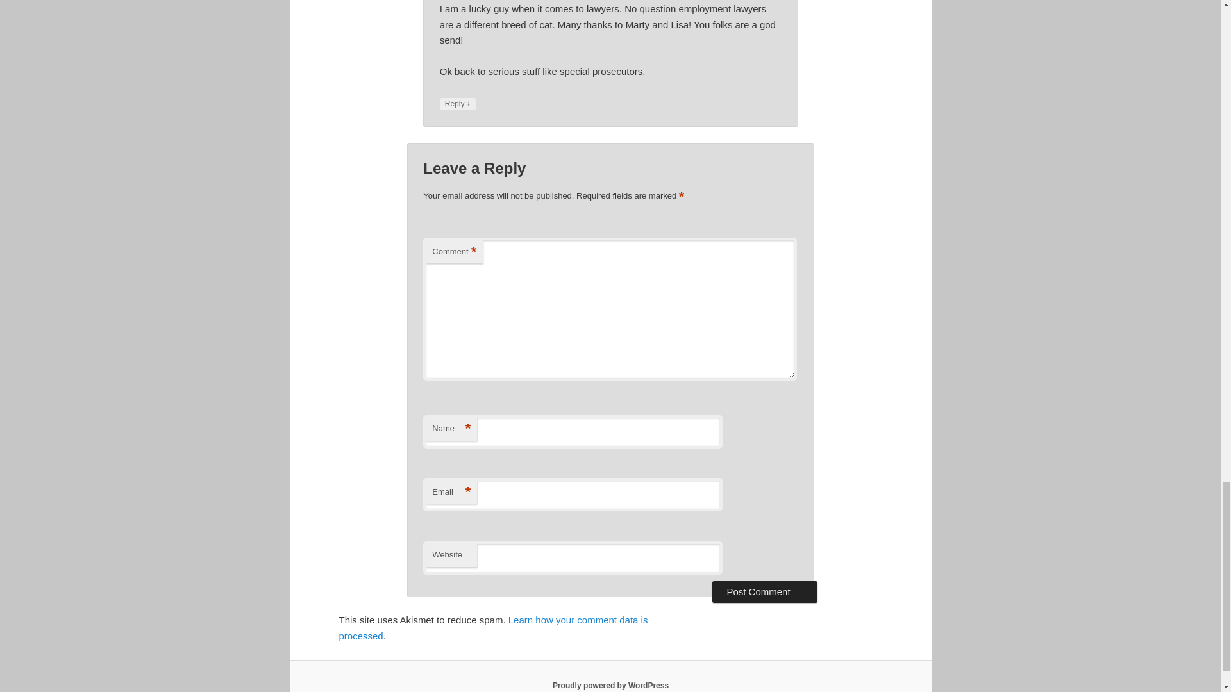  Describe the element at coordinates (610, 685) in the screenshot. I see `Proudly powered by WordPress` at that location.